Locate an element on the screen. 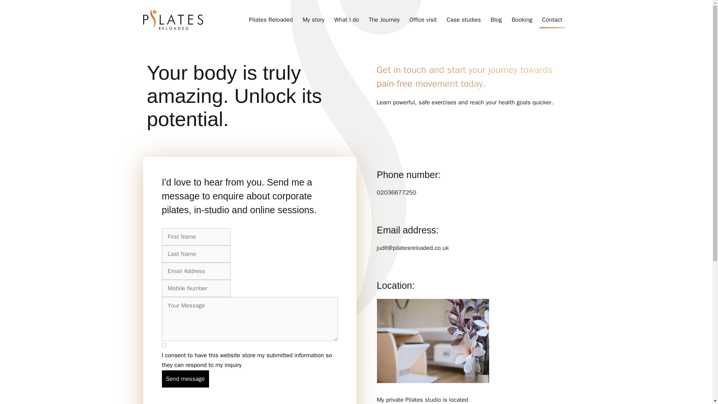  Contact is located at coordinates (552, 19).